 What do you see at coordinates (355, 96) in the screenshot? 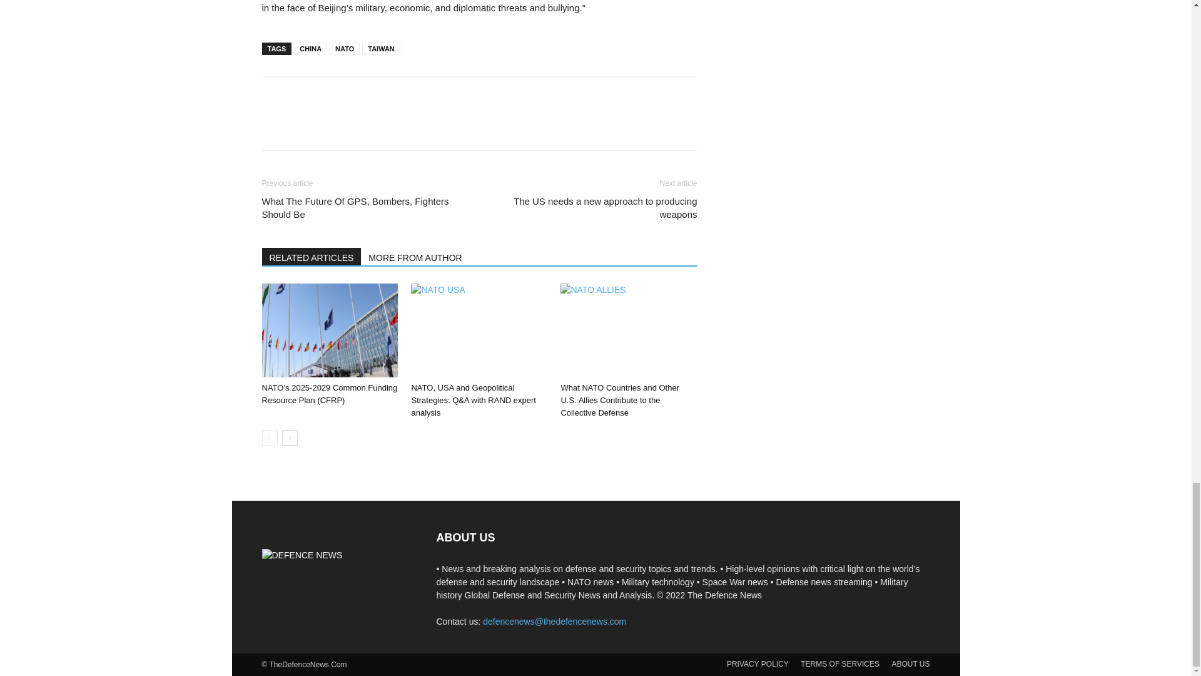
I see `bottomFacebookLike` at bounding box center [355, 96].